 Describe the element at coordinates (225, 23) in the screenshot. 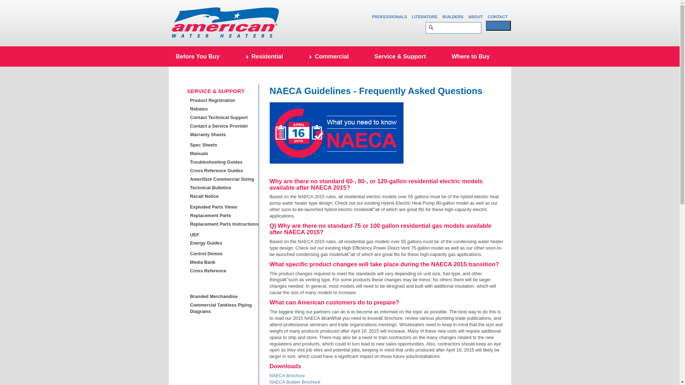

I see `Amercian Water Heaters` at that location.